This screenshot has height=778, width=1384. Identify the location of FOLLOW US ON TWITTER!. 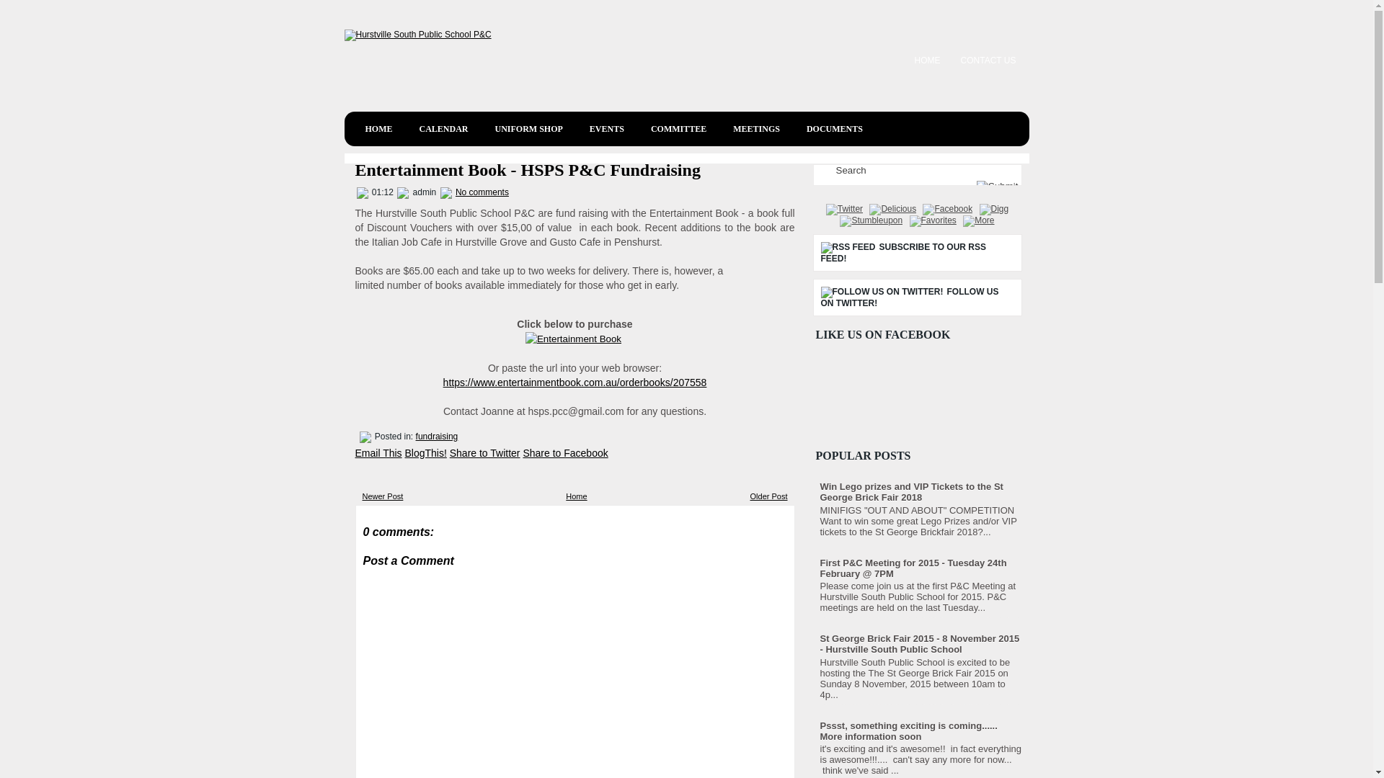
(910, 298).